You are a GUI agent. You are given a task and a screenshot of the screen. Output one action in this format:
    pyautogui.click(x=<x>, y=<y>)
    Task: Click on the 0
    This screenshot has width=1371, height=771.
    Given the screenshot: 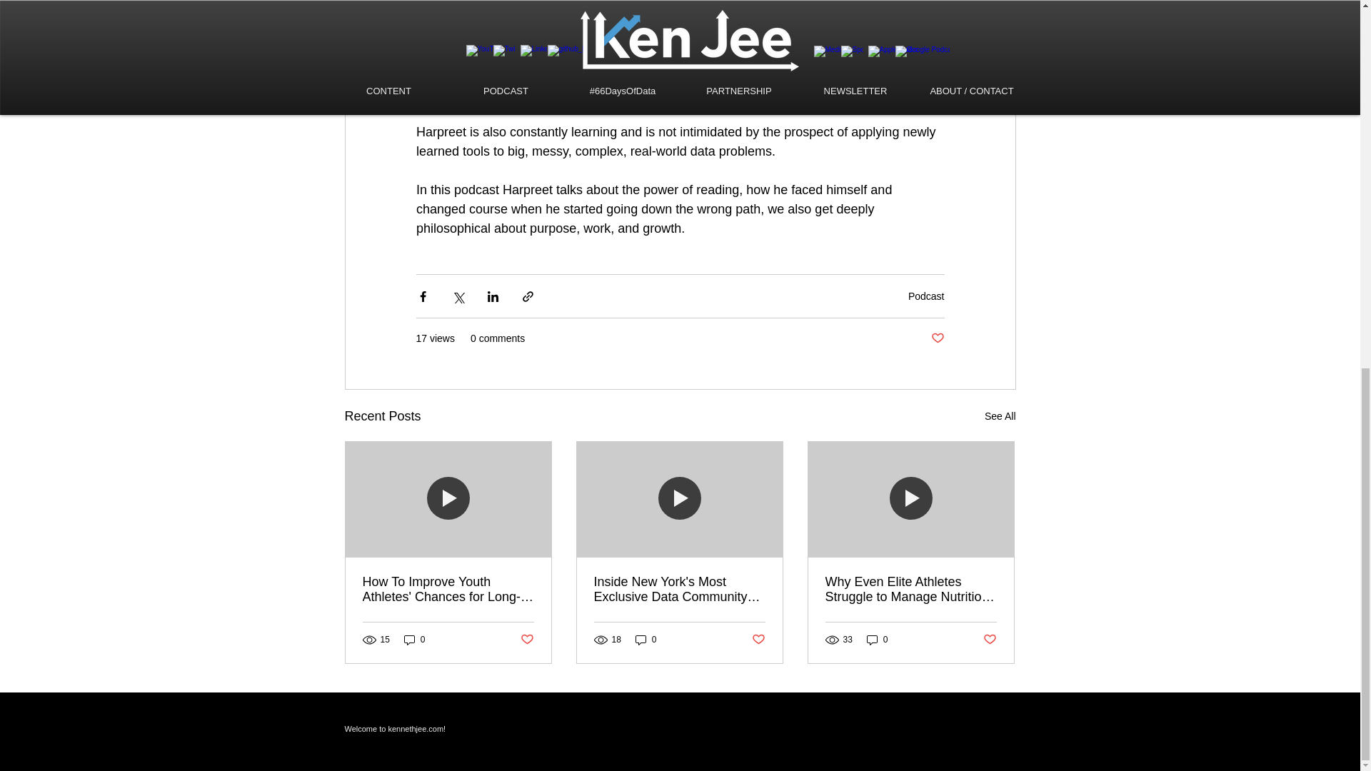 What is the action you would take?
    pyautogui.click(x=414, y=640)
    